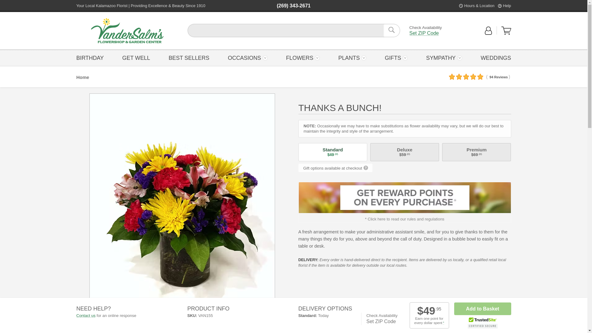 The width and height of the screenshot is (592, 333). Describe the element at coordinates (248, 57) in the screenshot. I see `OCCASIONS` at that location.